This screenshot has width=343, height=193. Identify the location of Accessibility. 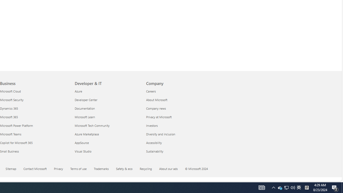
(178, 143).